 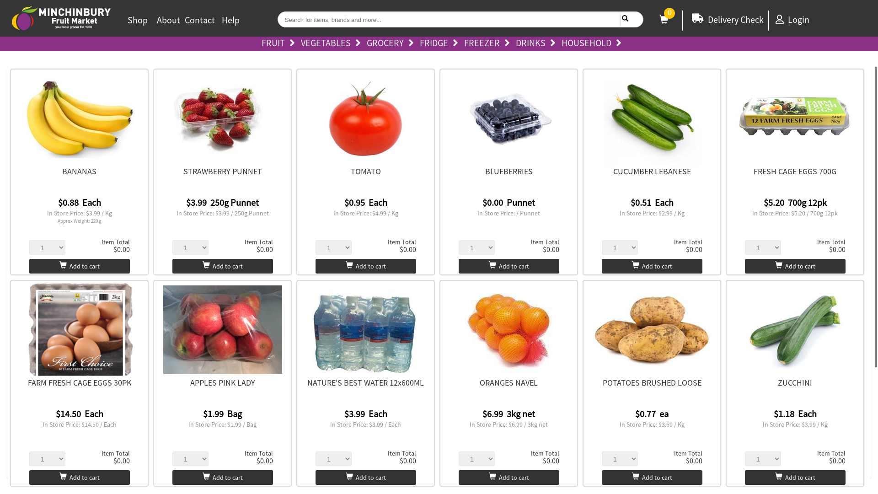 What do you see at coordinates (795, 266) in the screenshot?
I see `Add to cart` at bounding box center [795, 266].